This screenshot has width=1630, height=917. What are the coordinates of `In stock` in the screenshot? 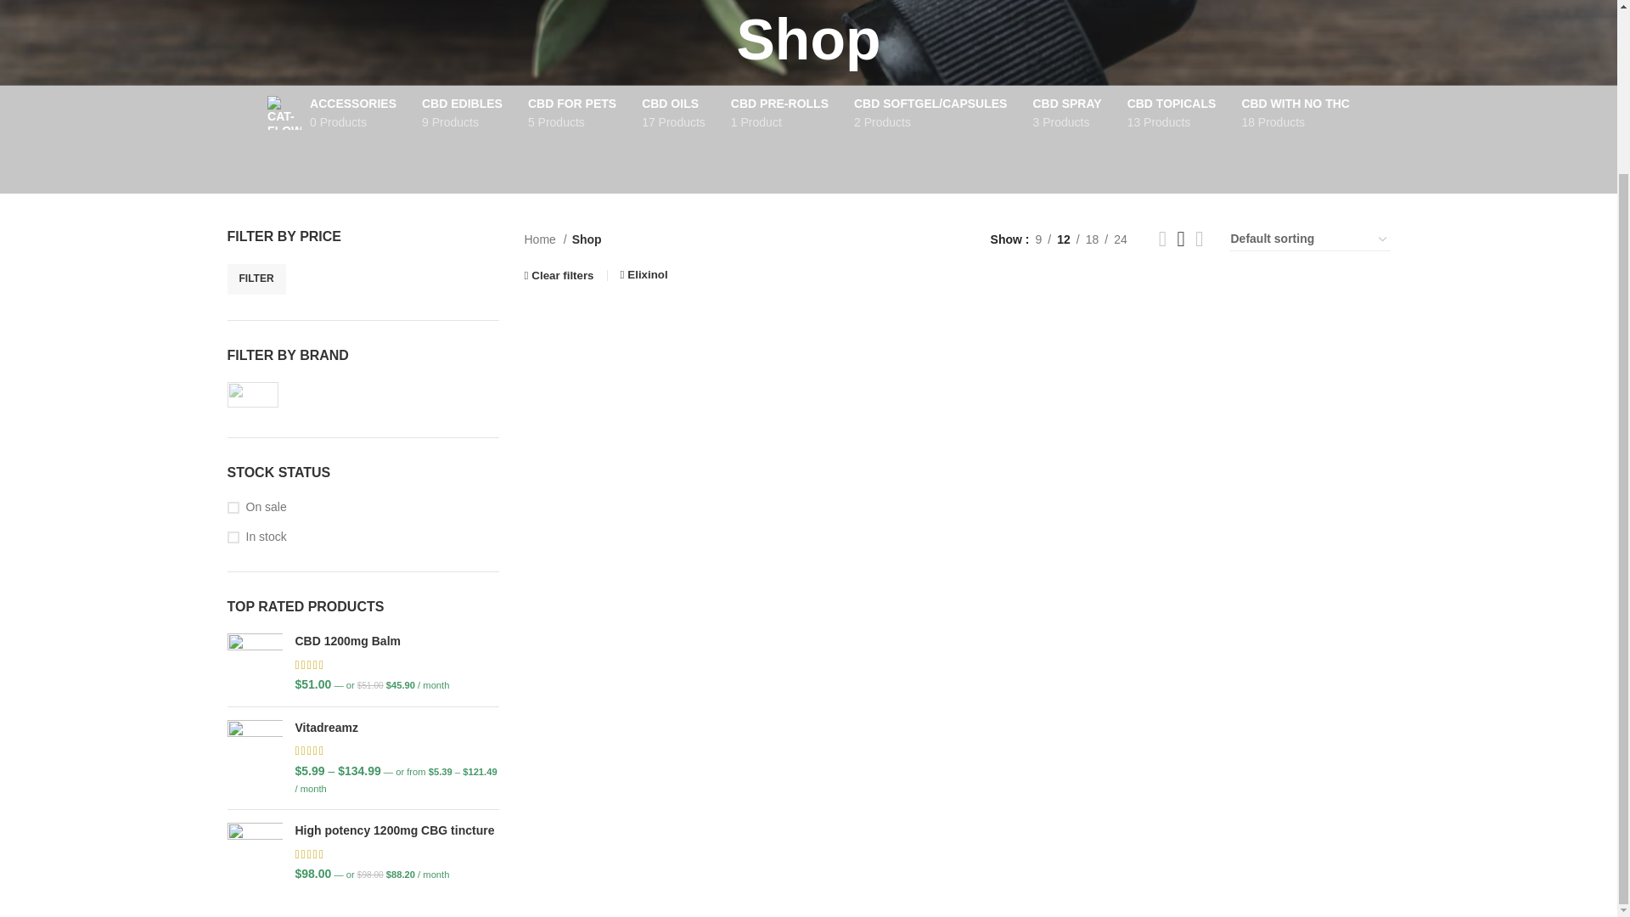 It's located at (572, 113).